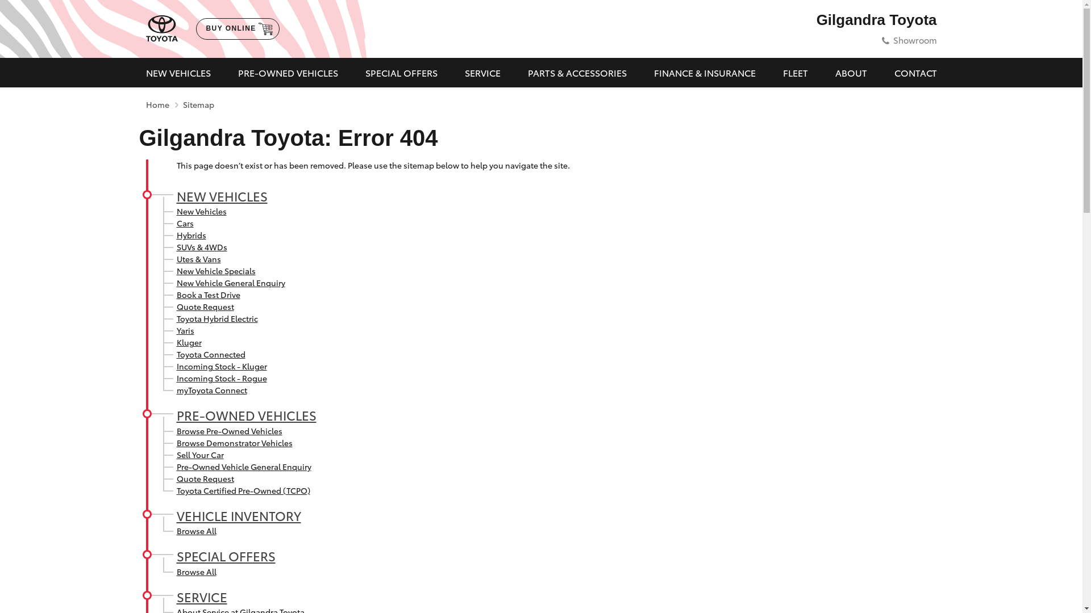  Describe the element at coordinates (577, 73) in the screenshot. I see `PARTS & ACCESSORIES` at that location.